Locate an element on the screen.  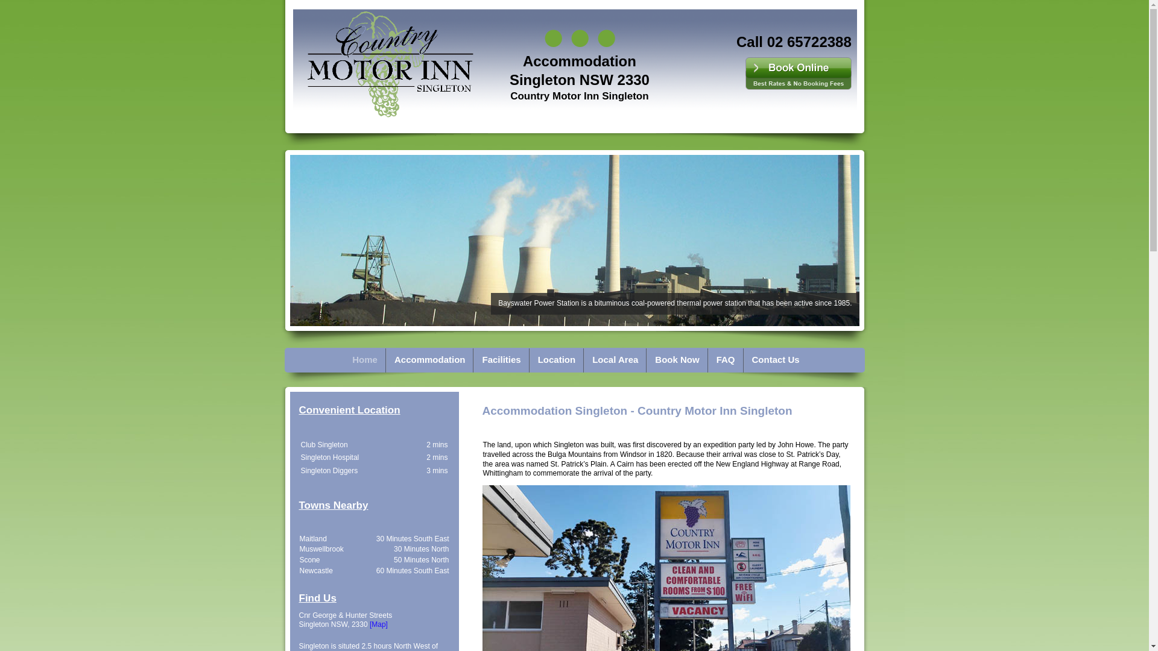
Book Now is located at coordinates (677, 359).